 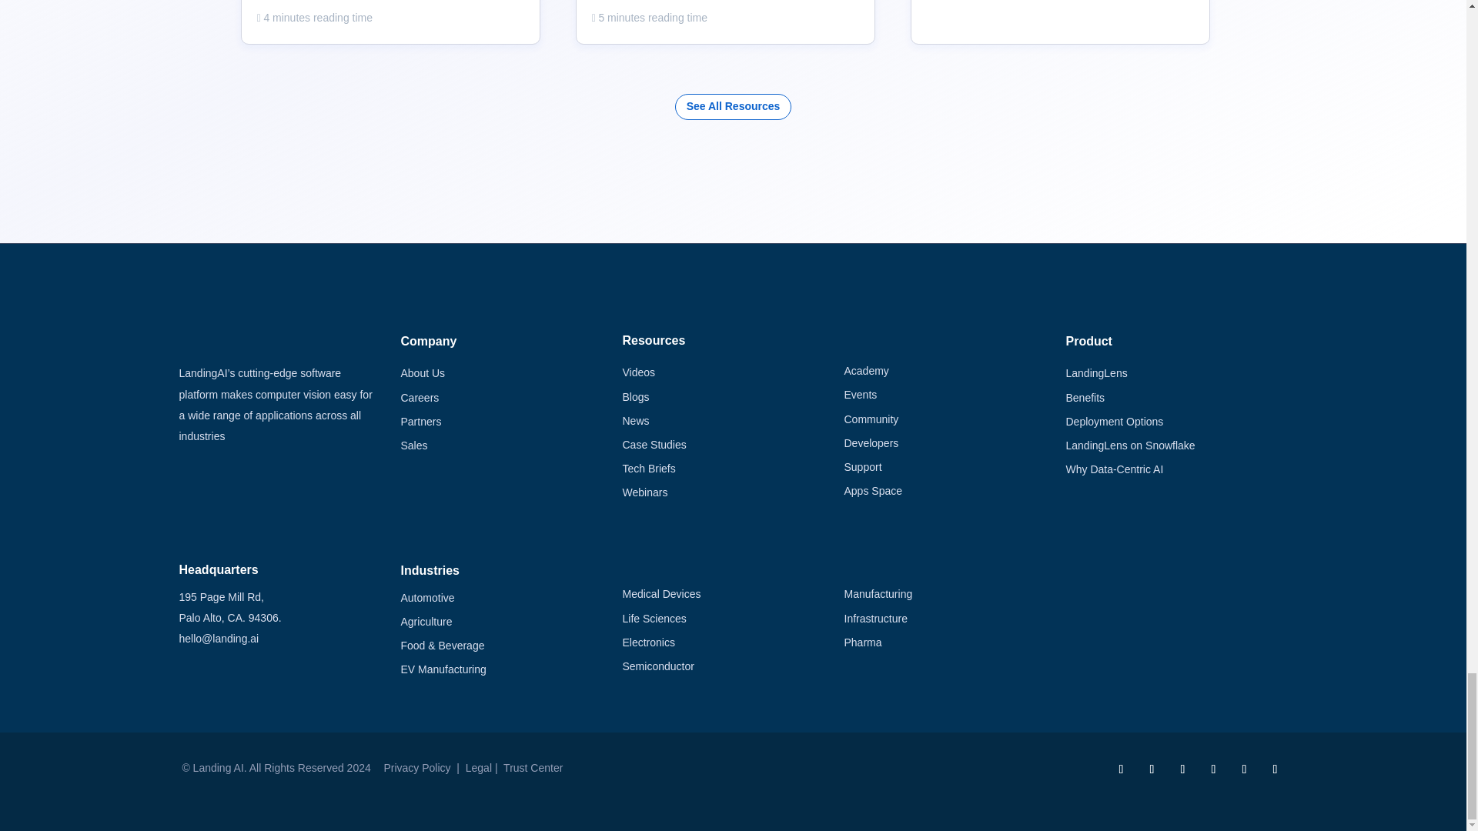 What do you see at coordinates (243, 339) in the screenshot?
I see `LandingAI-logo-primary-reverse-RGB` at bounding box center [243, 339].